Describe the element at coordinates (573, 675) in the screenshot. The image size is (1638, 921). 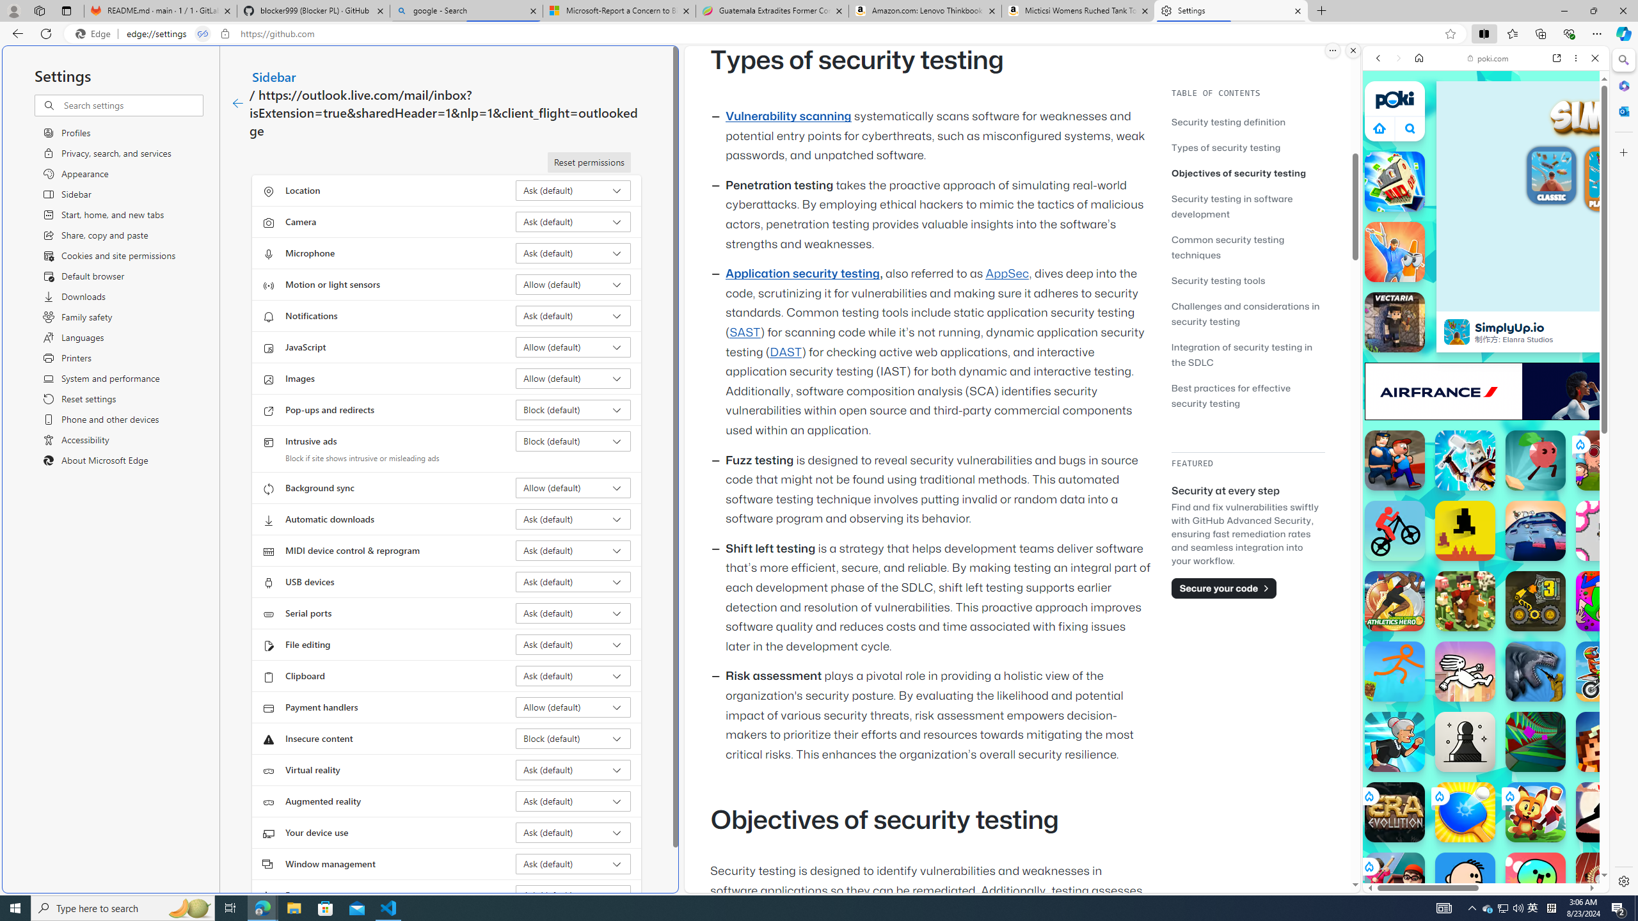
I see `Clipboard Ask (default)` at that location.